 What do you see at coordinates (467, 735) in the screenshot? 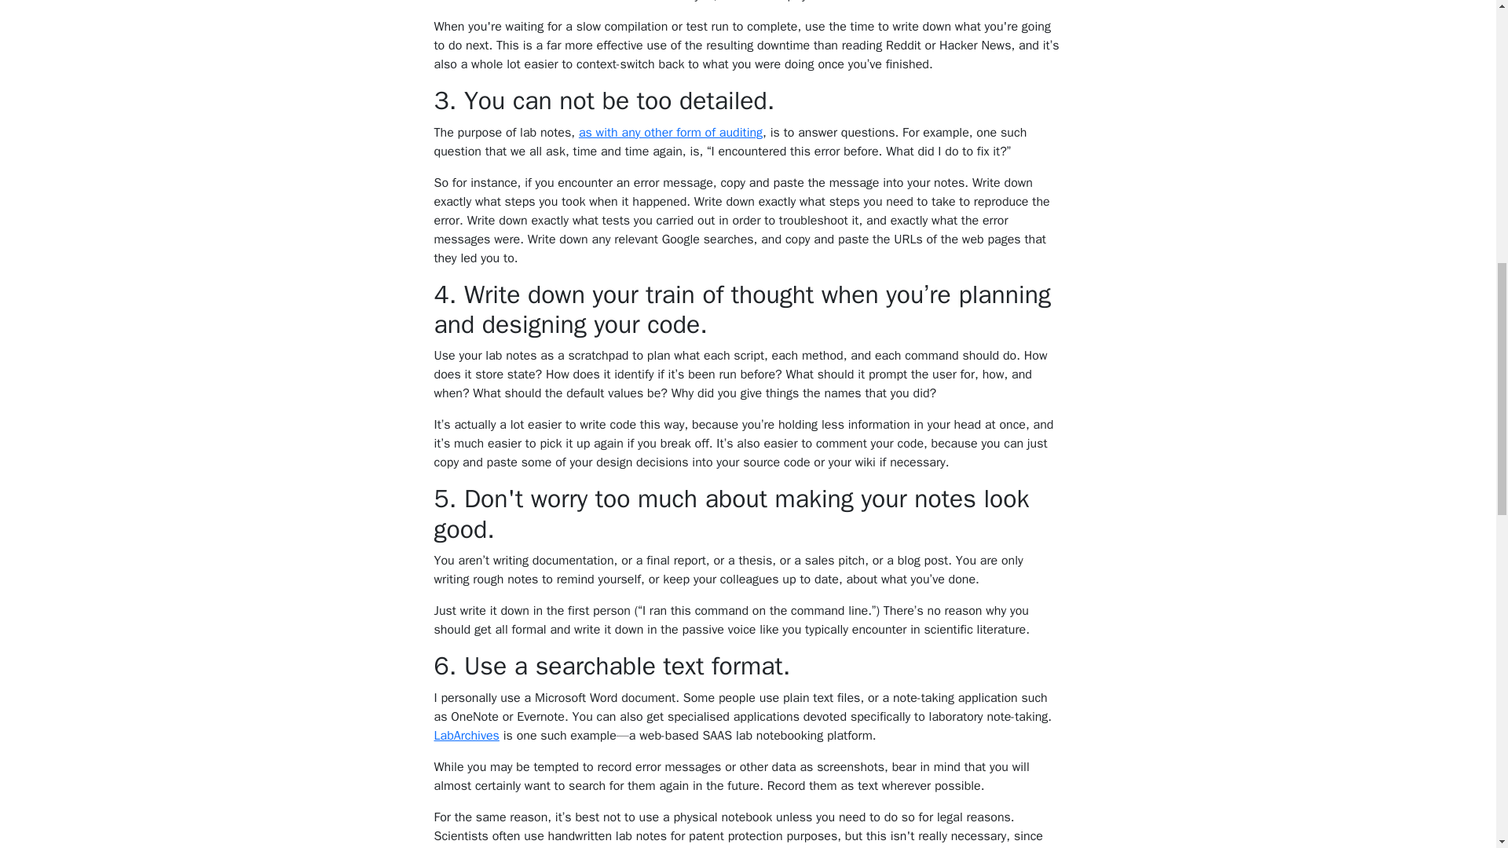
I see `LabArchives` at bounding box center [467, 735].